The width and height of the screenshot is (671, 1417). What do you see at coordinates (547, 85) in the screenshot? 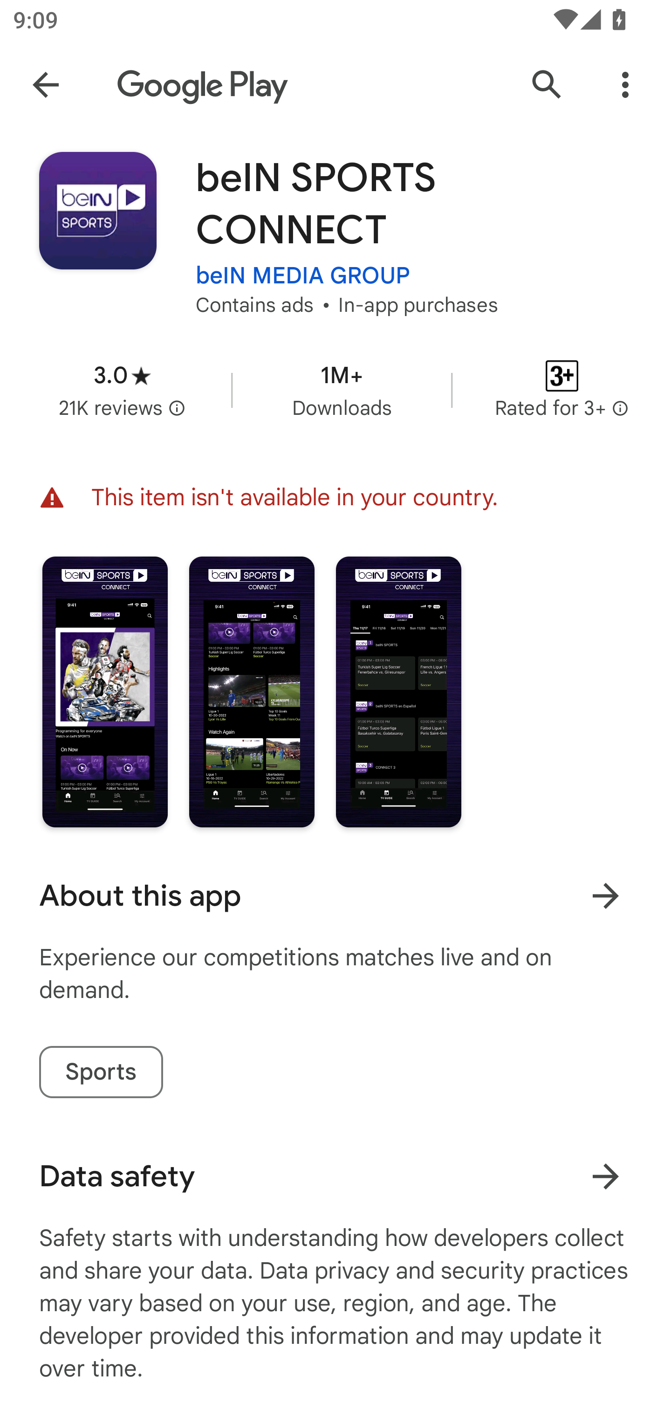
I see `Search Google Play` at bounding box center [547, 85].